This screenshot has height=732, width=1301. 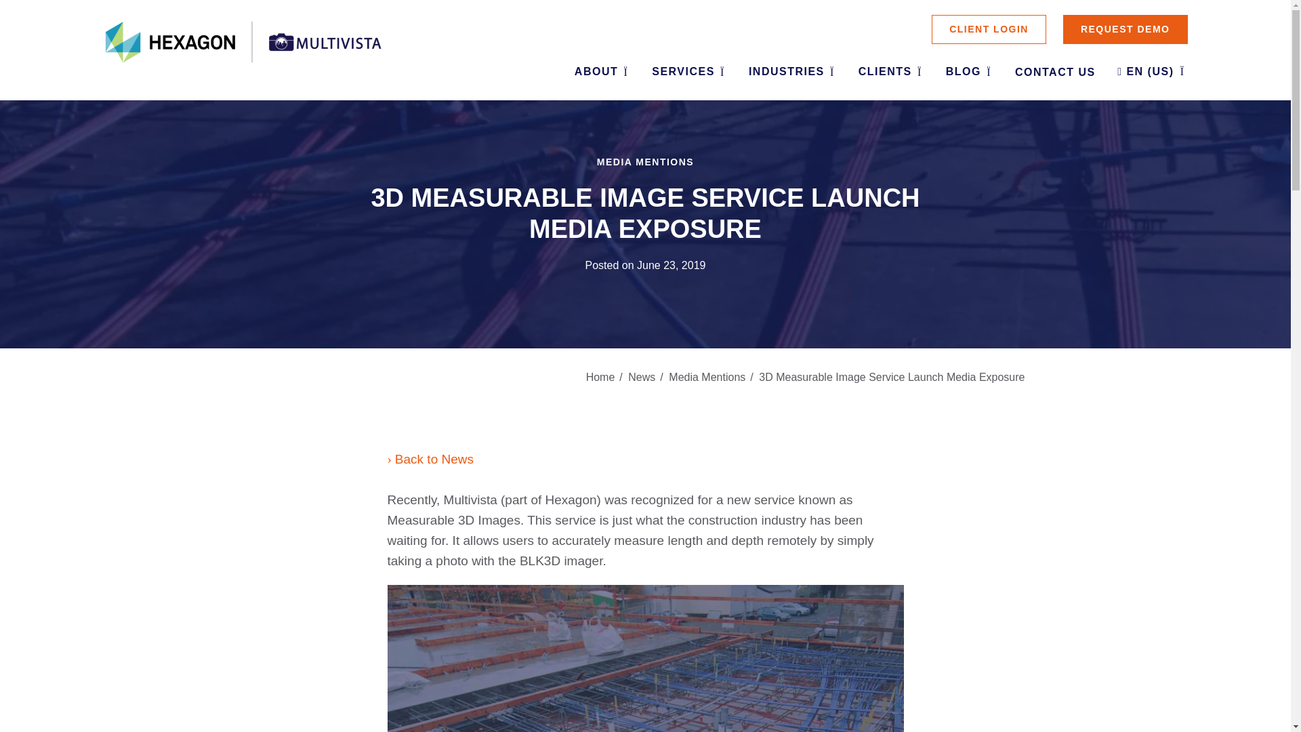 I want to click on INDUSTRIES, so click(x=791, y=73).